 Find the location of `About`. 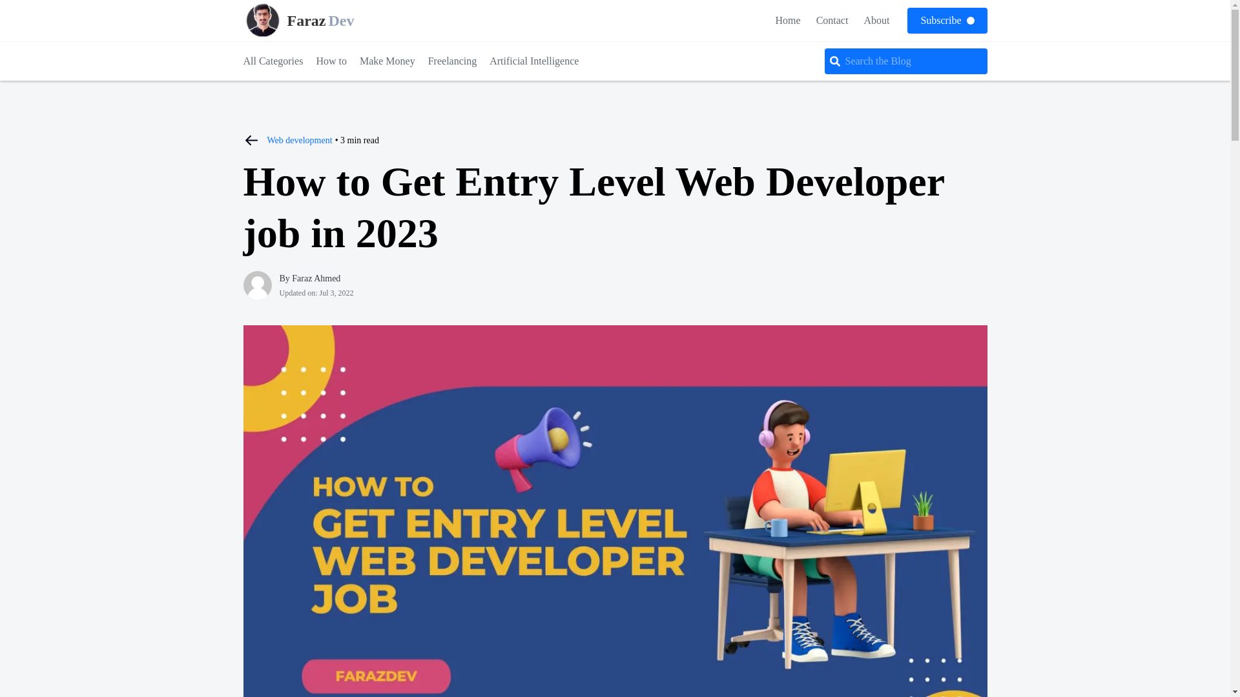

About is located at coordinates (387, 61).